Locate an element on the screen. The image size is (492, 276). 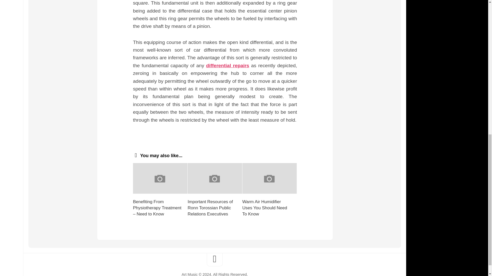
Warm Air Humidifier Uses You Should Need To Know is located at coordinates (265, 208).